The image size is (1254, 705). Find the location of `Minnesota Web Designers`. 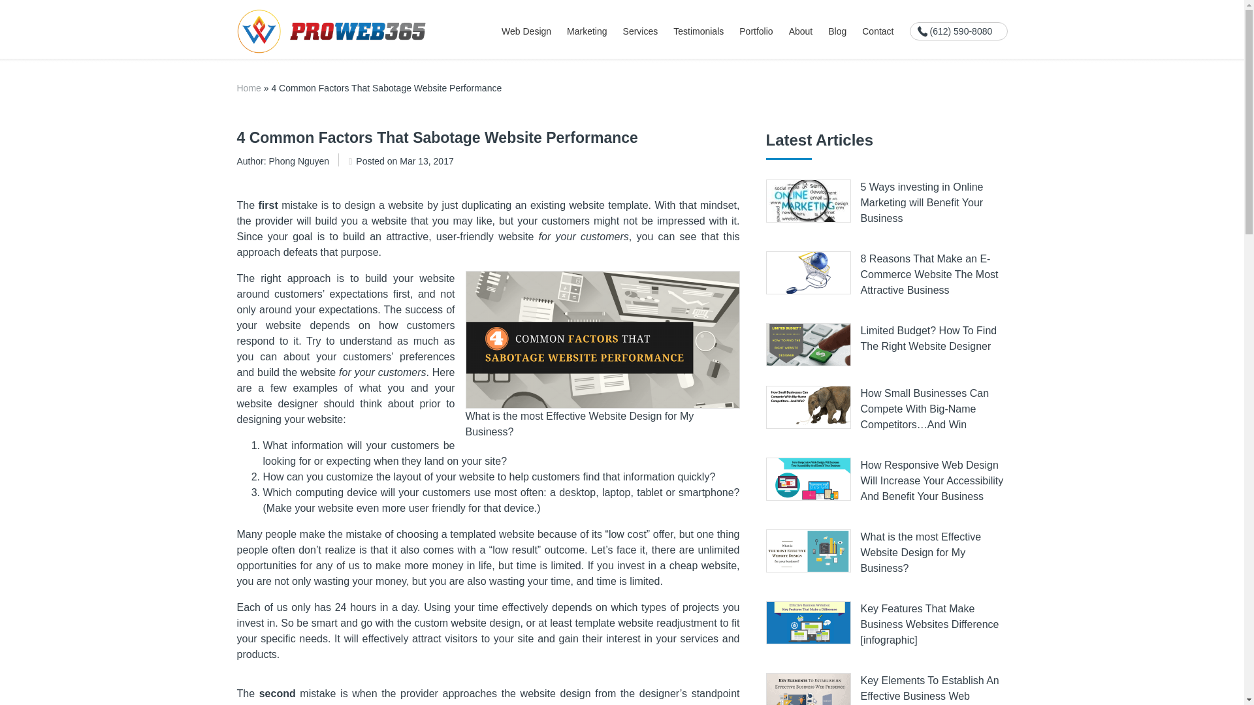

Minnesota Web Designers is located at coordinates (331, 30).